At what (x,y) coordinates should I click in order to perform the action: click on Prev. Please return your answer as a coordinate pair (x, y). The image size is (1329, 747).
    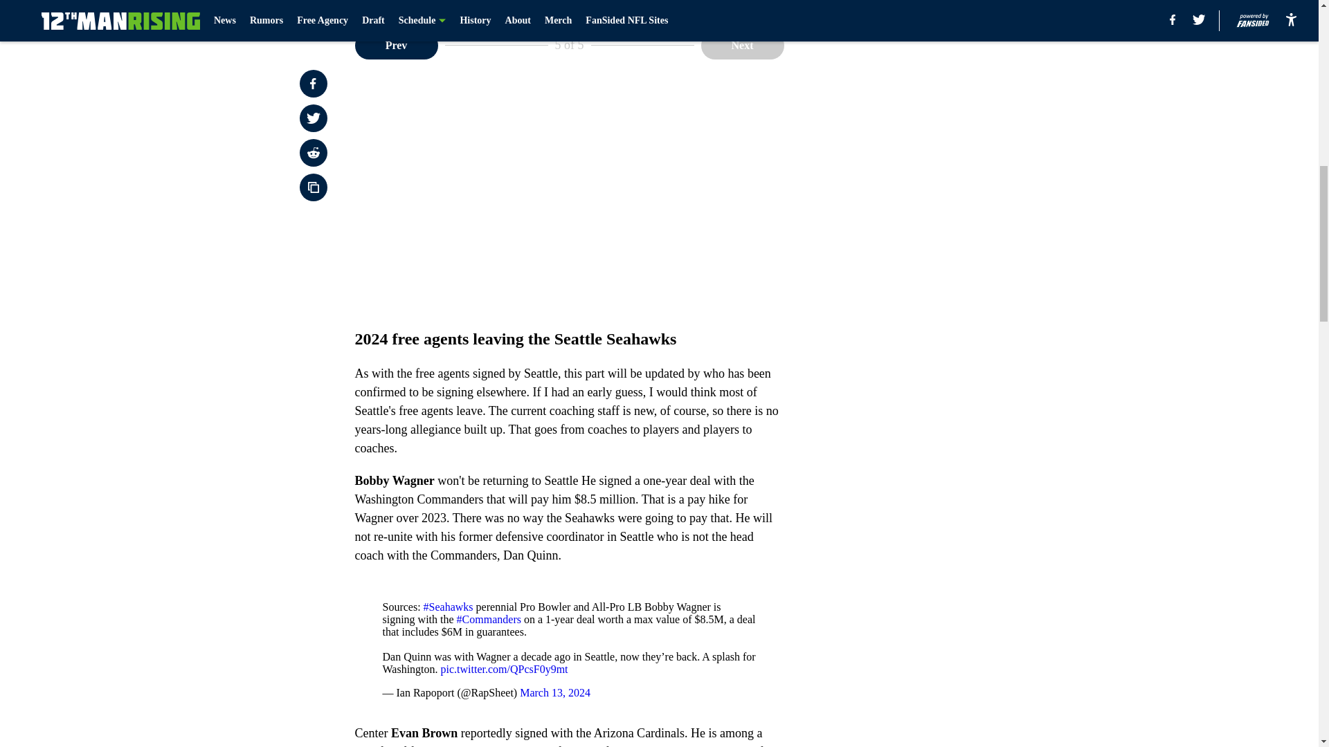
    Looking at the image, I should click on (396, 46).